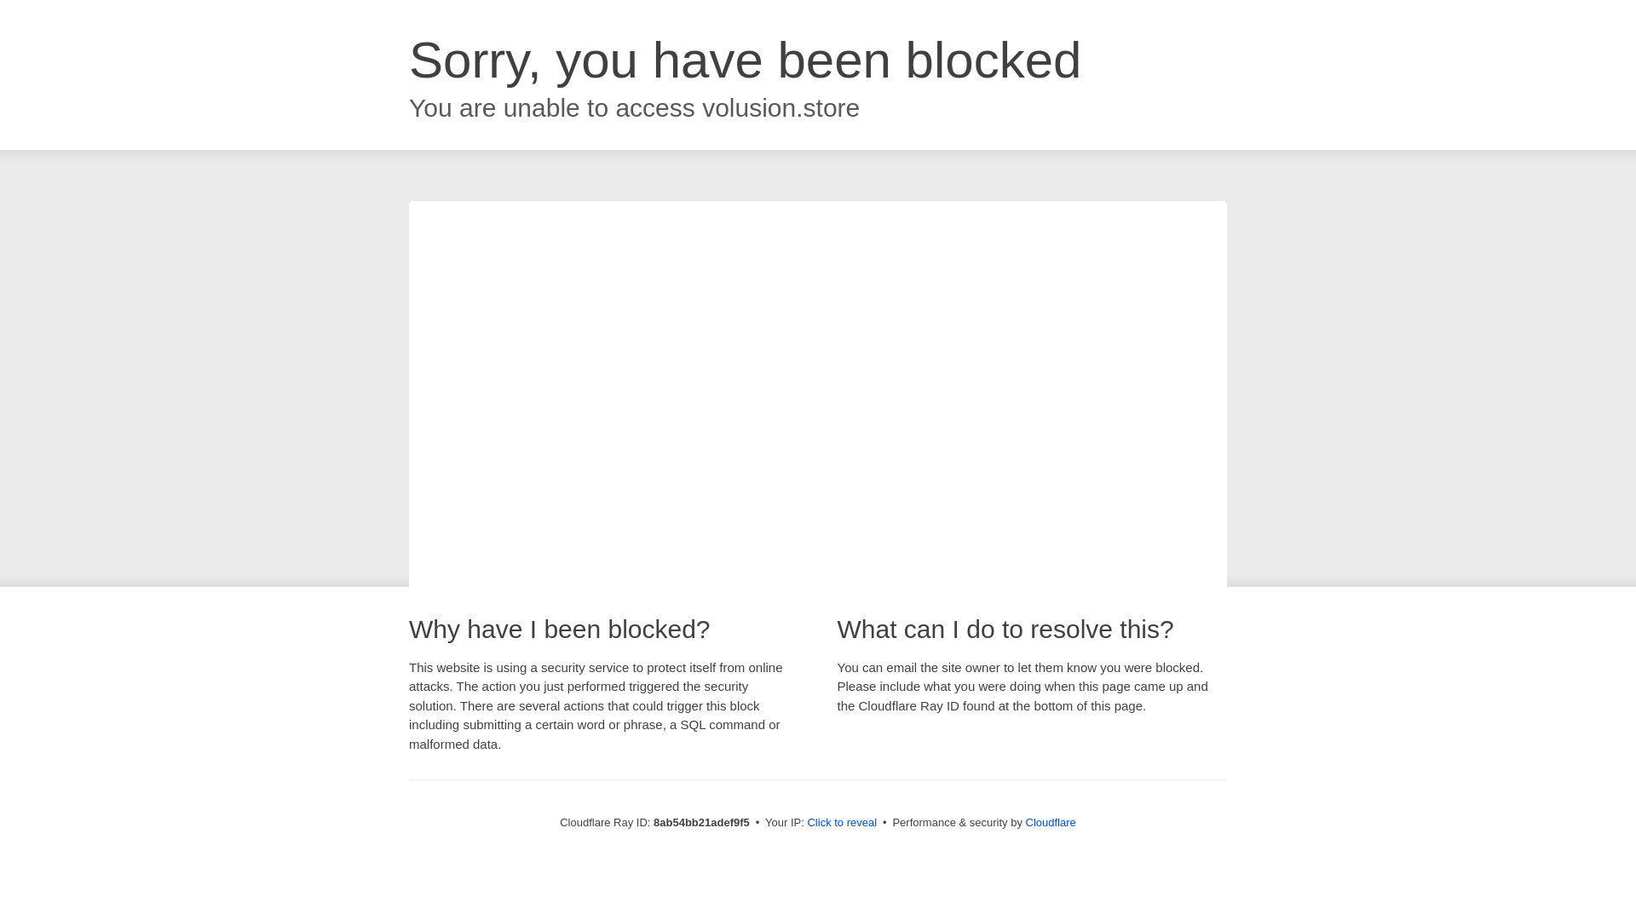 This screenshot has height=920, width=1636. I want to click on Cloudflare, so click(1051, 822).